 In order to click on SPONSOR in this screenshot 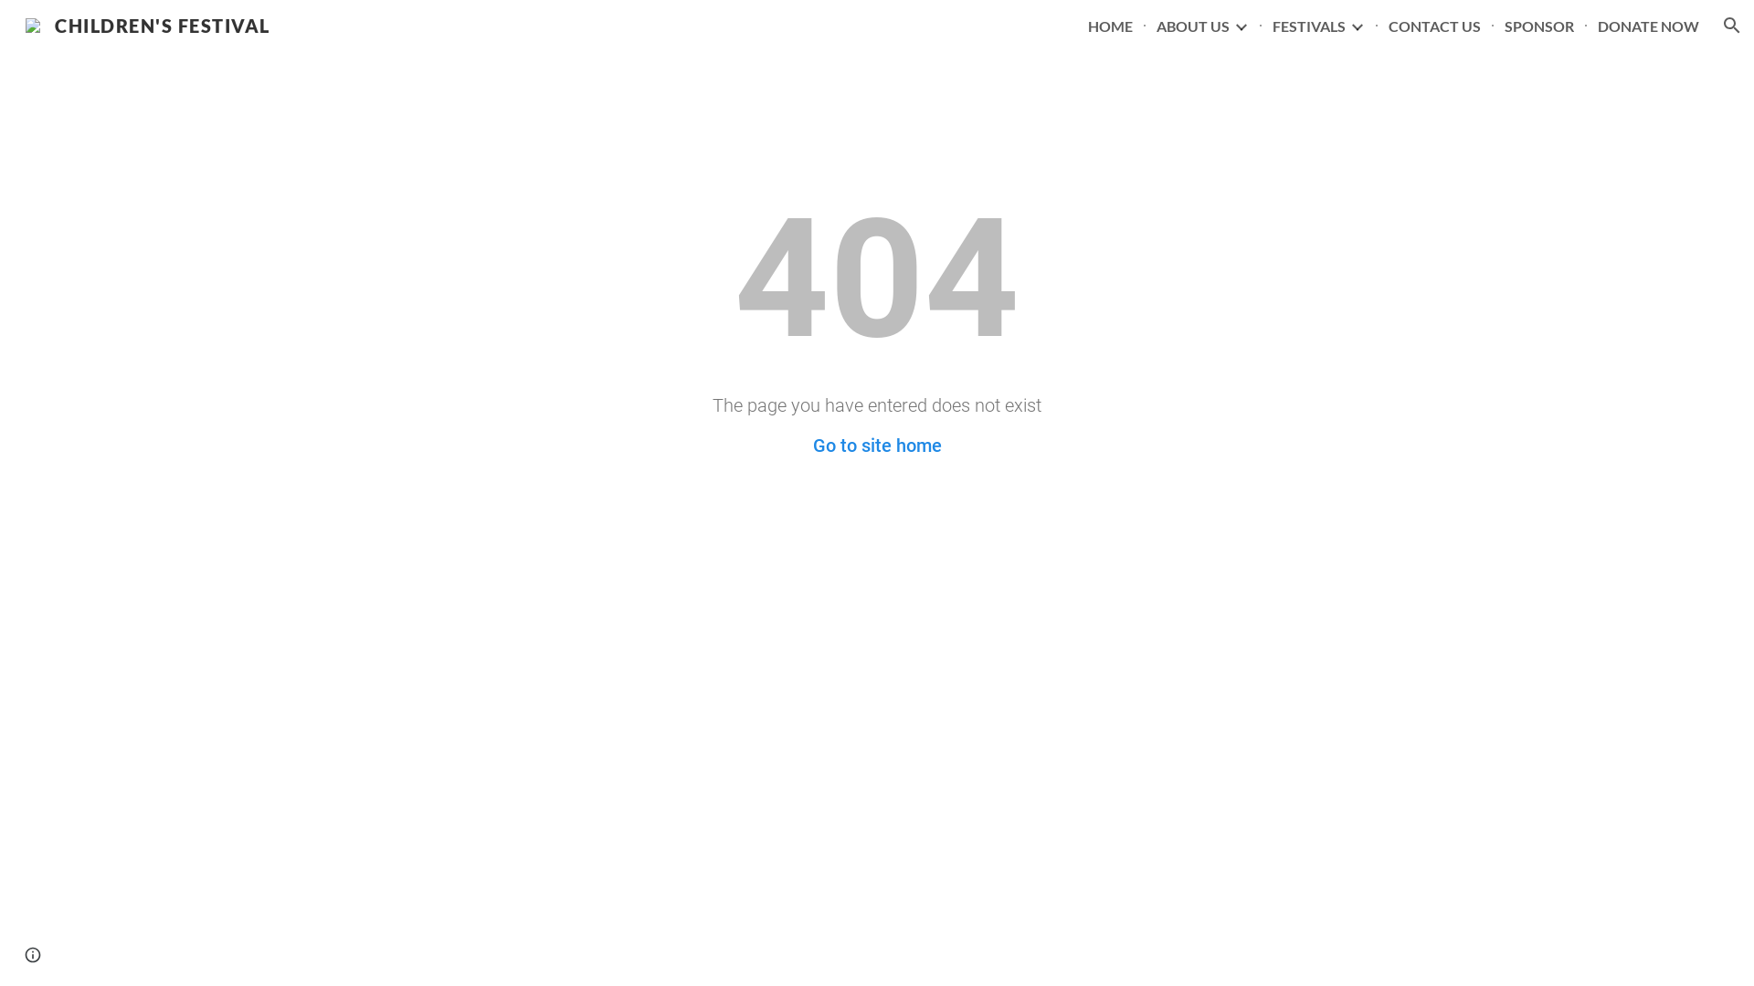, I will do `click(1539, 26)`.